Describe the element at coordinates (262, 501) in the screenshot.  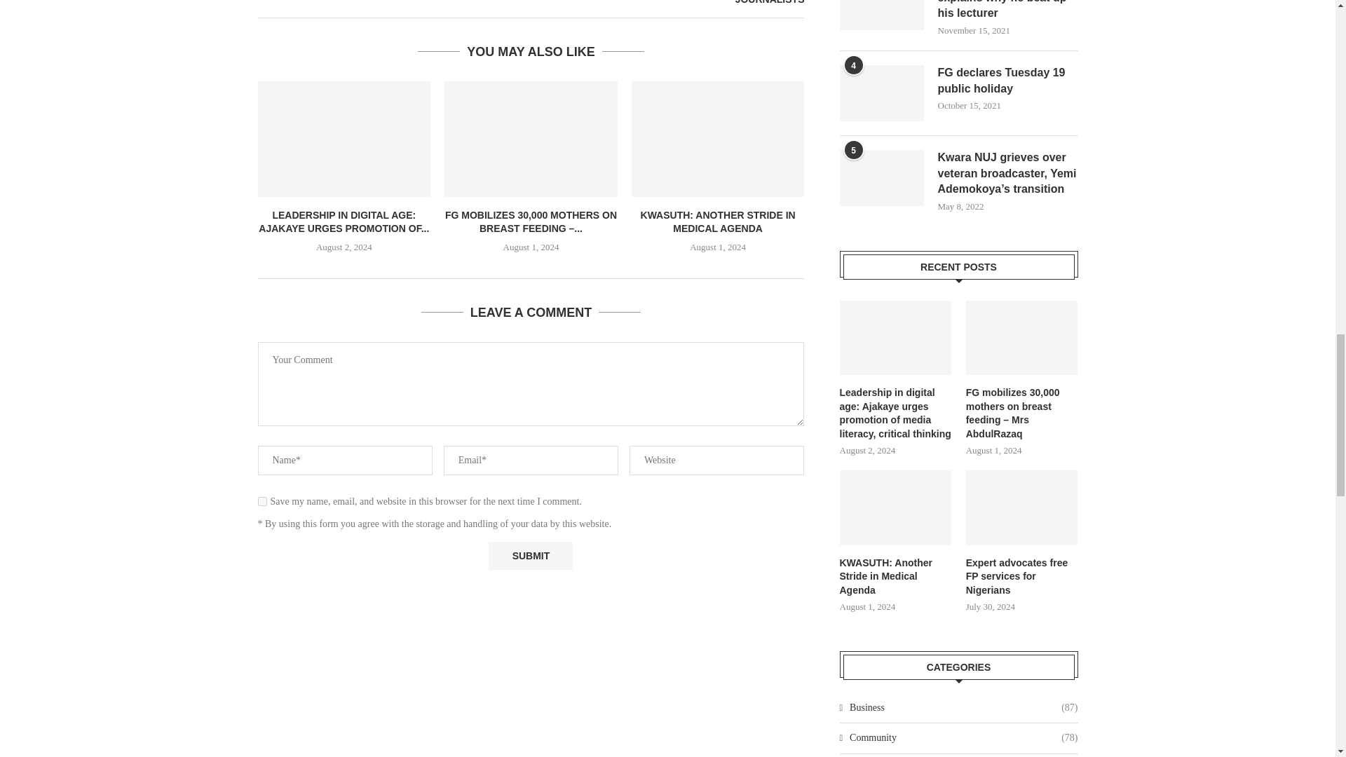
I see `yes` at that location.